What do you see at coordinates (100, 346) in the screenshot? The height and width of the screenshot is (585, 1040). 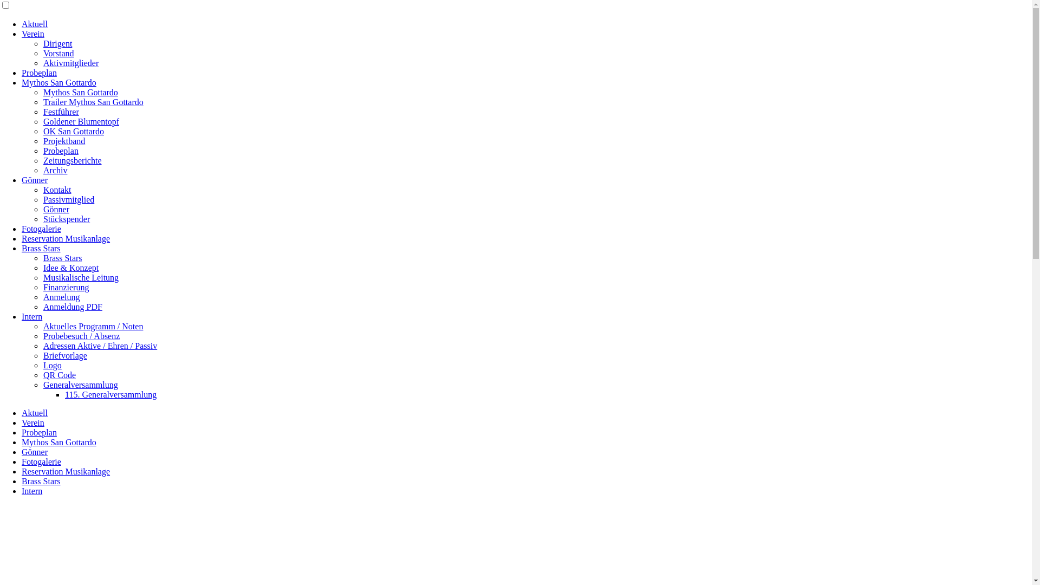 I see `Adressen Aktive / Ehren / Passiv` at bounding box center [100, 346].